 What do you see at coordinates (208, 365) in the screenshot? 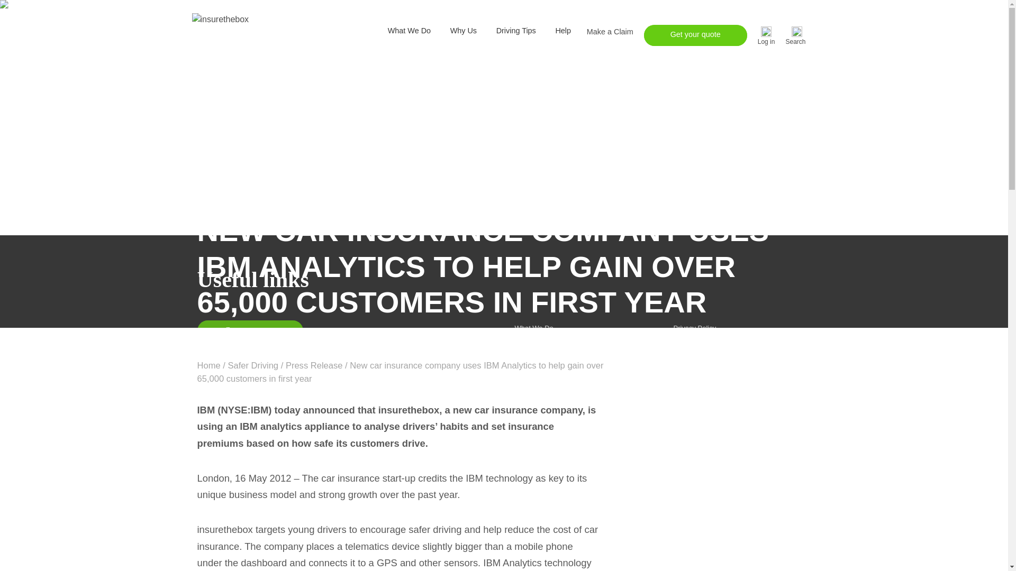
I see `Home` at bounding box center [208, 365].